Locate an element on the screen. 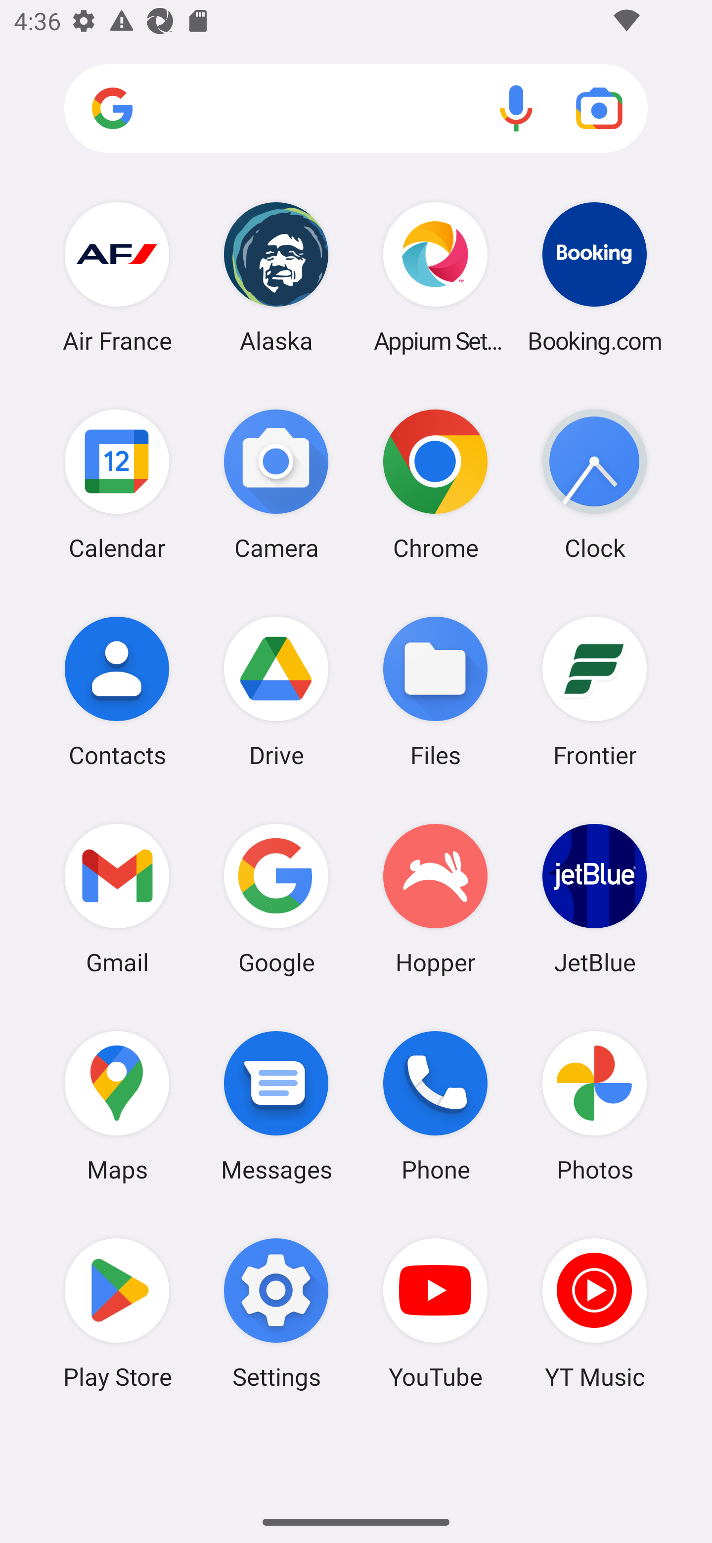 The image size is (712, 1543). Drive is located at coordinates (276, 691).